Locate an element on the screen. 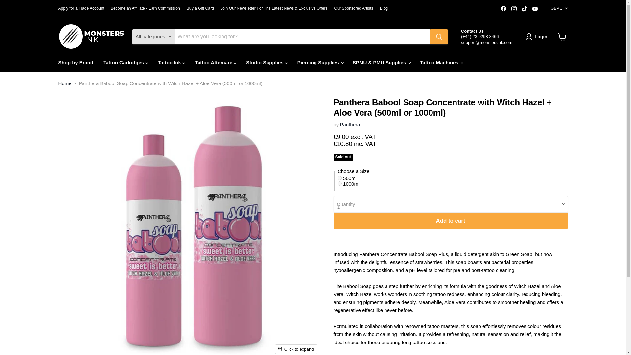 The height and width of the screenshot is (355, 631). Panthera is located at coordinates (350, 124).